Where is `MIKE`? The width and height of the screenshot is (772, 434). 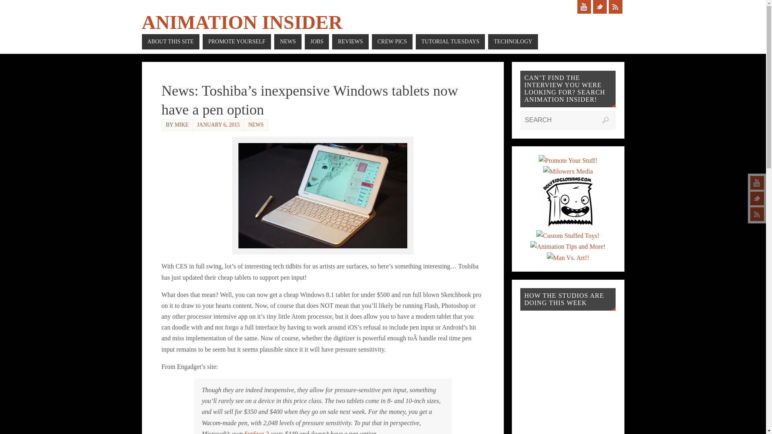
MIKE is located at coordinates (181, 125).